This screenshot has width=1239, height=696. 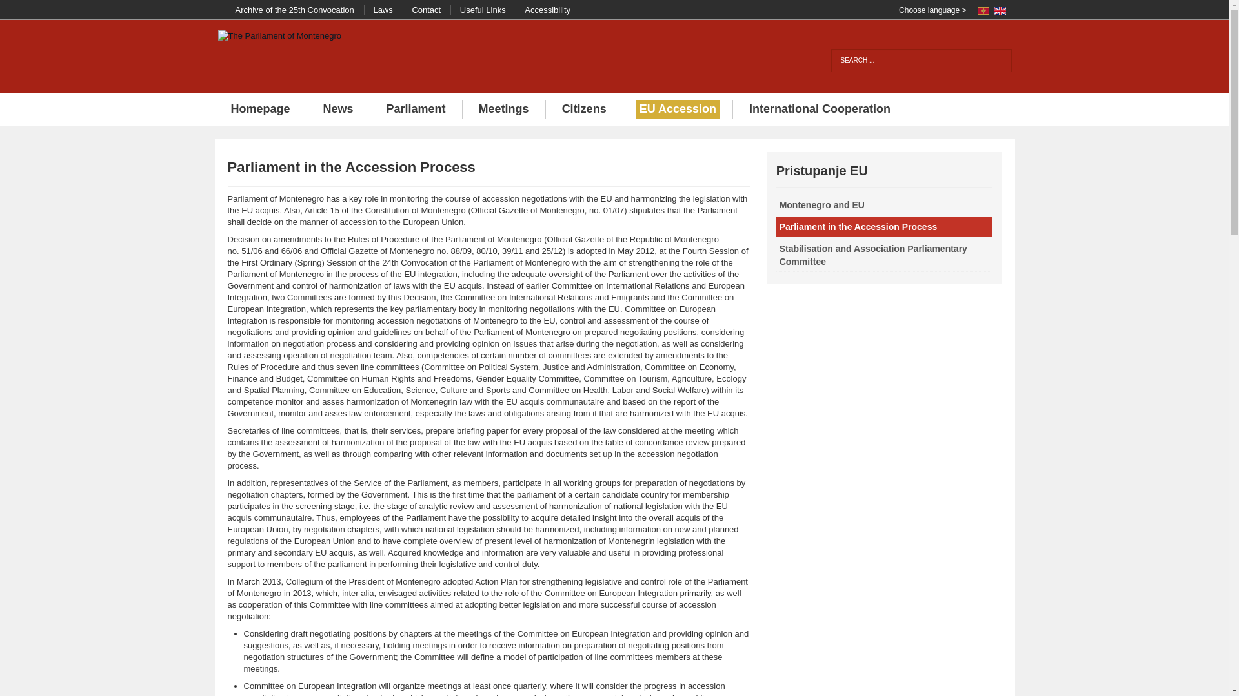 I want to click on News, so click(x=338, y=110).